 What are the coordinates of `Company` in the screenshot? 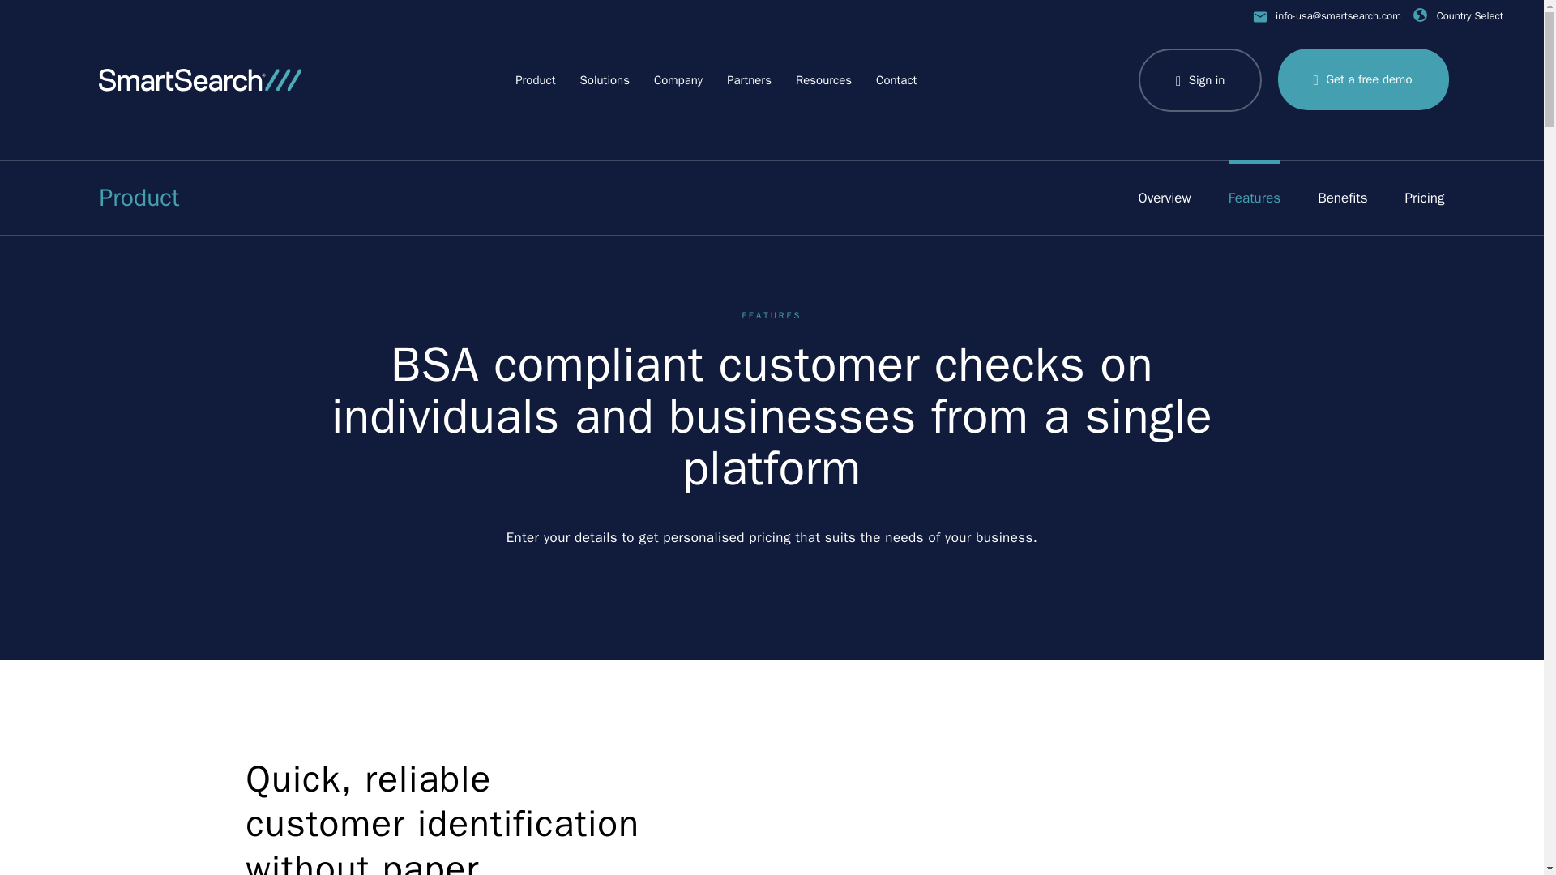 It's located at (678, 80).